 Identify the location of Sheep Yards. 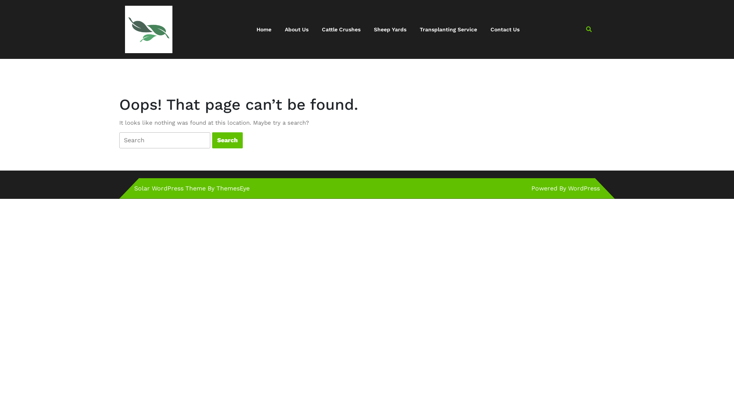
(390, 30).